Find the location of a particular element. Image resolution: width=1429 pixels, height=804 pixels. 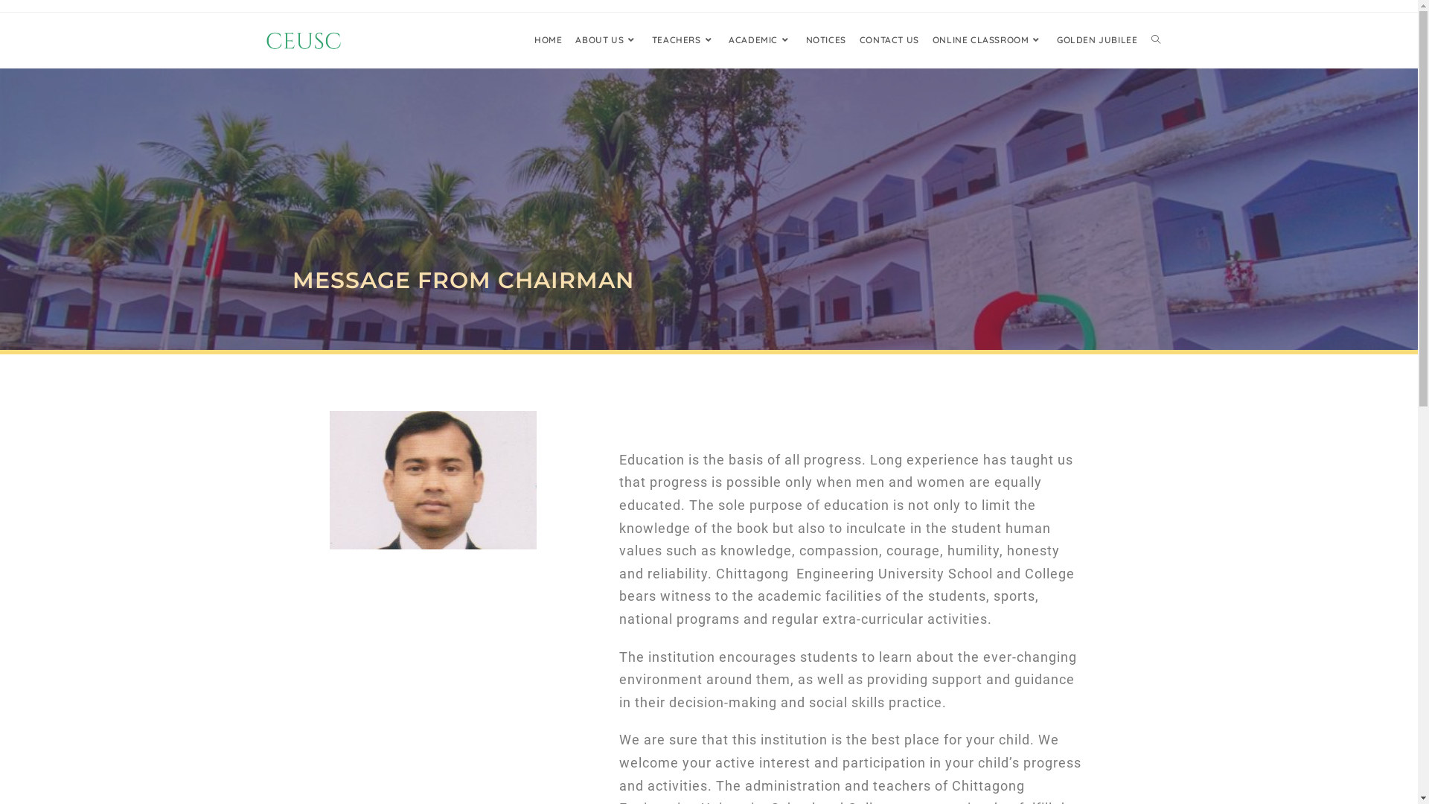

ONLINE CLASSROOM is located at coordinates (988, 40).